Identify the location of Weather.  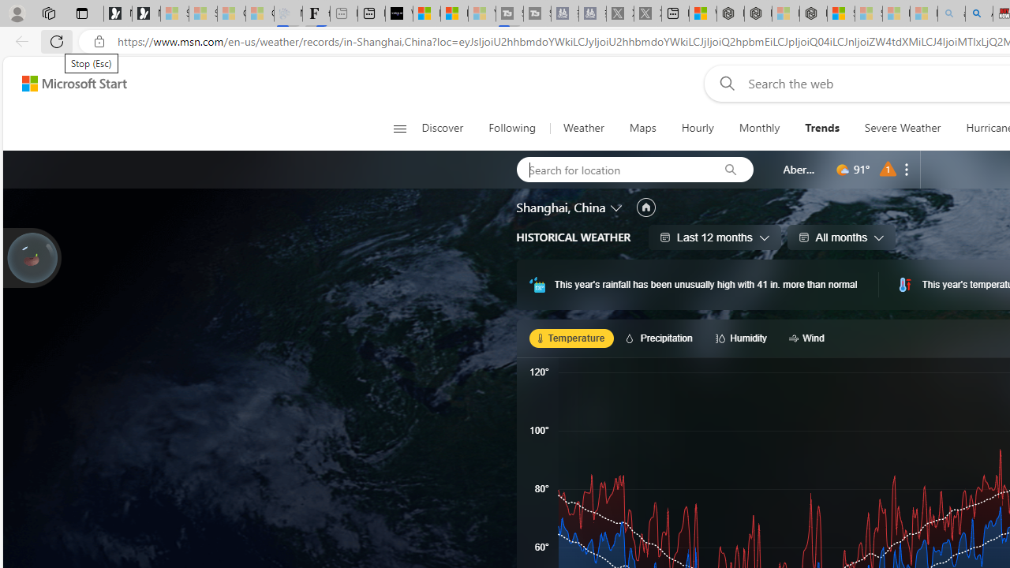
(582, 128).